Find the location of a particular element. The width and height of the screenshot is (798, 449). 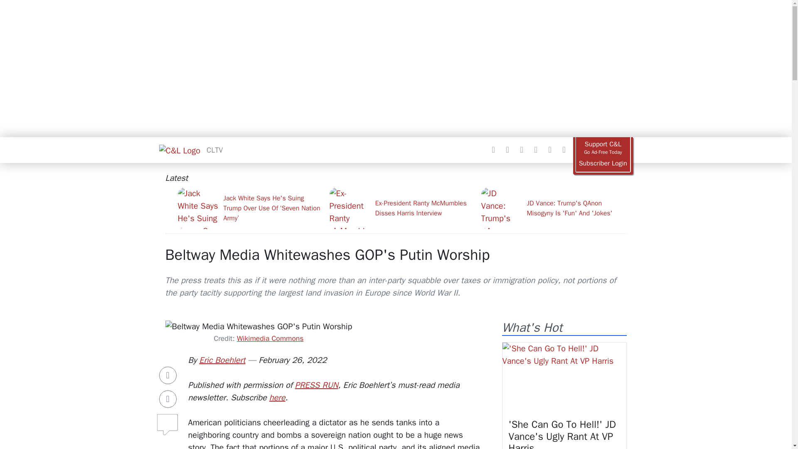

here is located at coordinates (278, 397).